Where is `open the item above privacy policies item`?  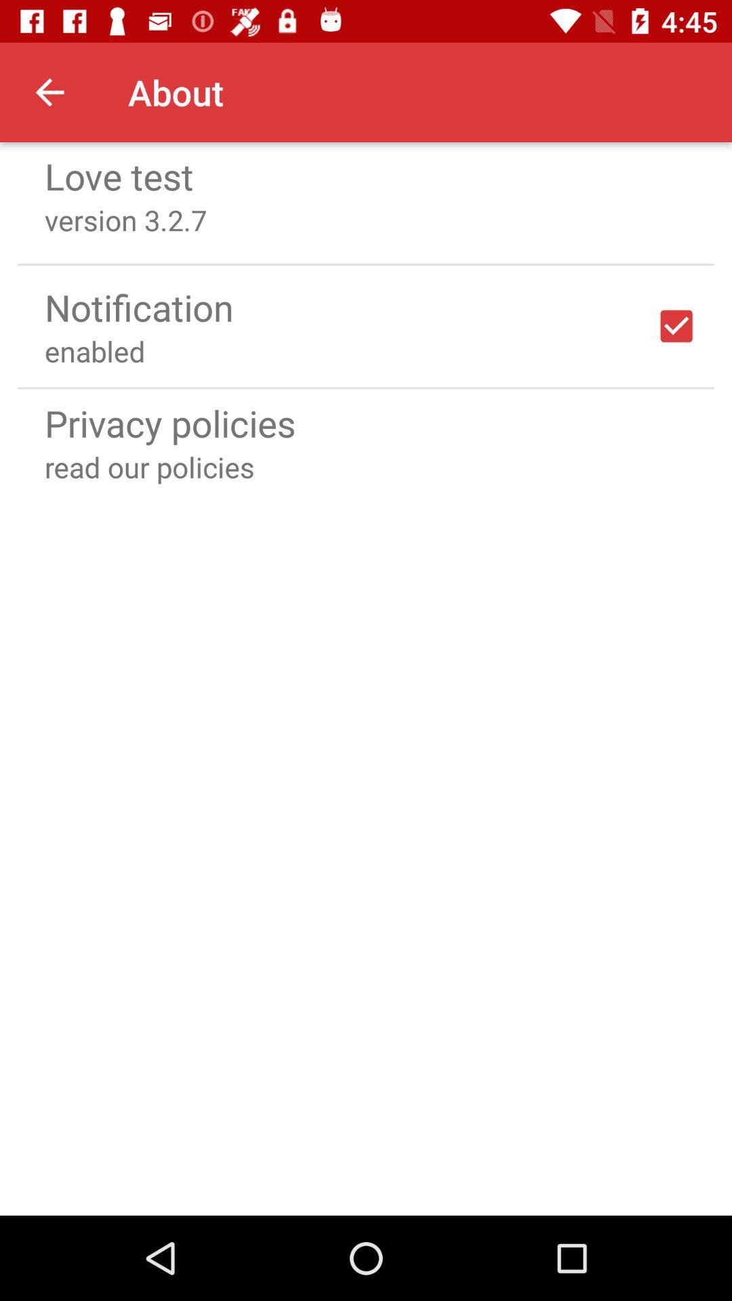 open the item above privacy policies item is located at coordinates (366, 388).